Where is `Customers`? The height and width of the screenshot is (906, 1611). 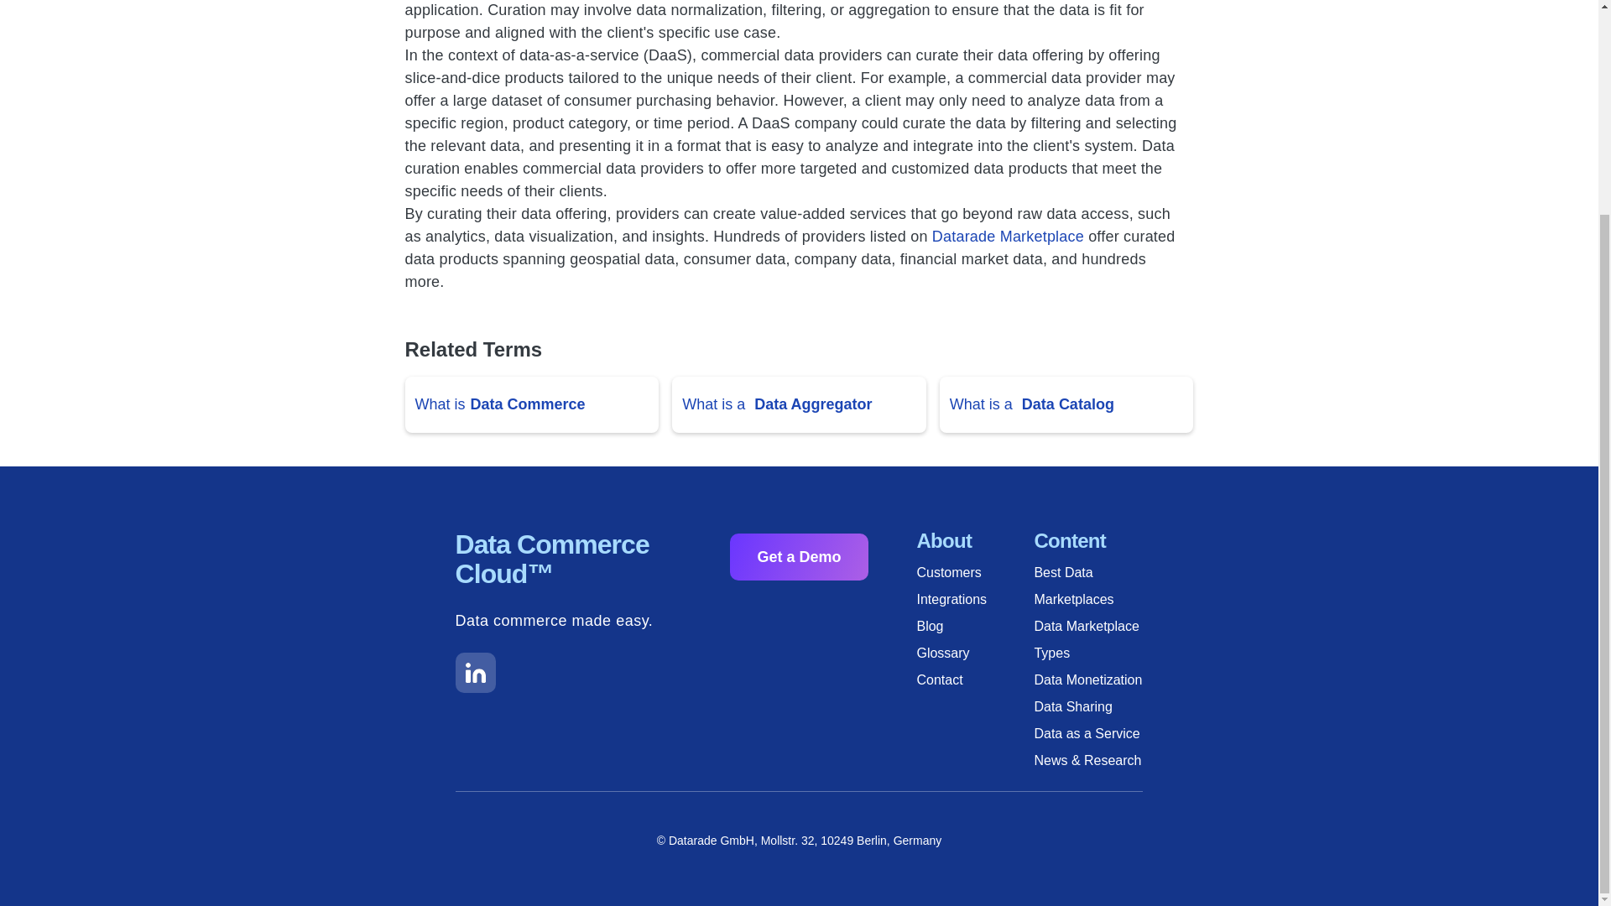 Customers is located at coordinates (975, 572).